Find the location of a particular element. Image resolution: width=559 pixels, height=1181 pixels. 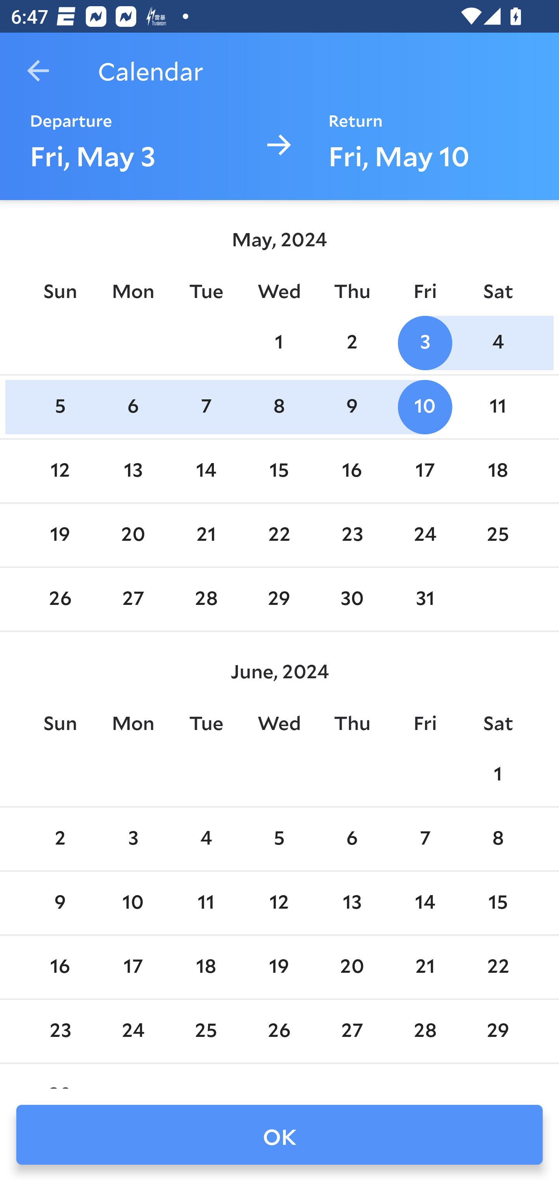

5 is located at coordinates (279, 840).